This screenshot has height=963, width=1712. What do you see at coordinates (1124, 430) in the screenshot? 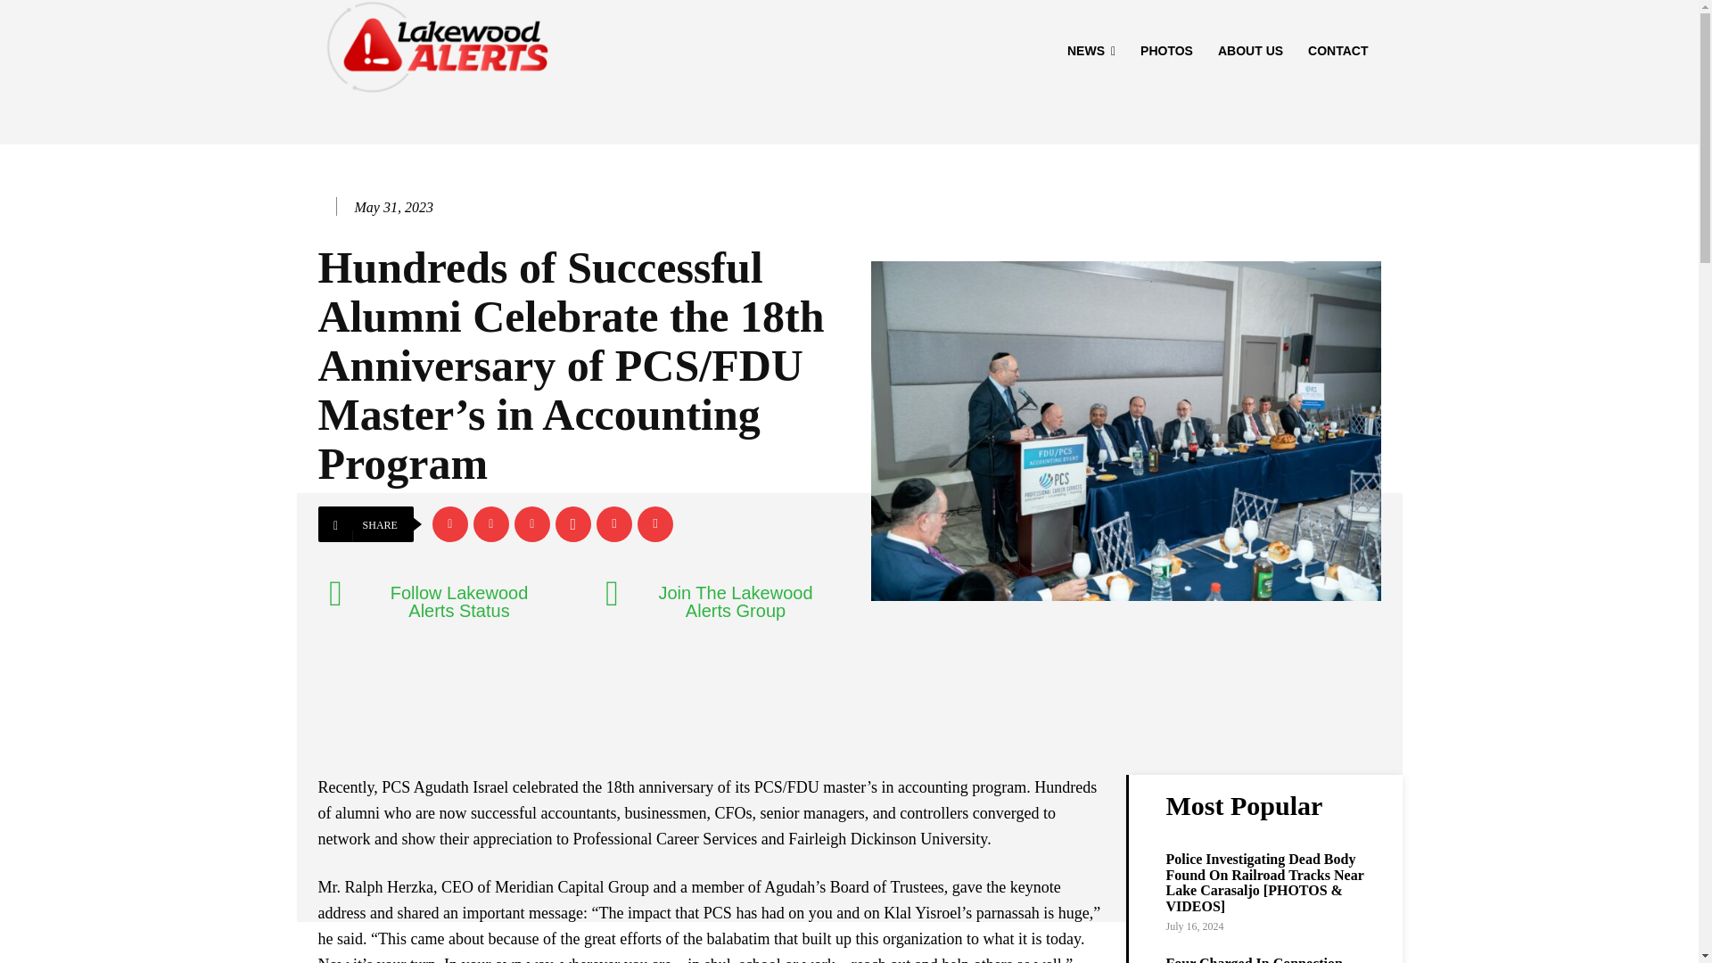
I see `IMG-20230531-WA0096` at bounding box center [1124, 430].